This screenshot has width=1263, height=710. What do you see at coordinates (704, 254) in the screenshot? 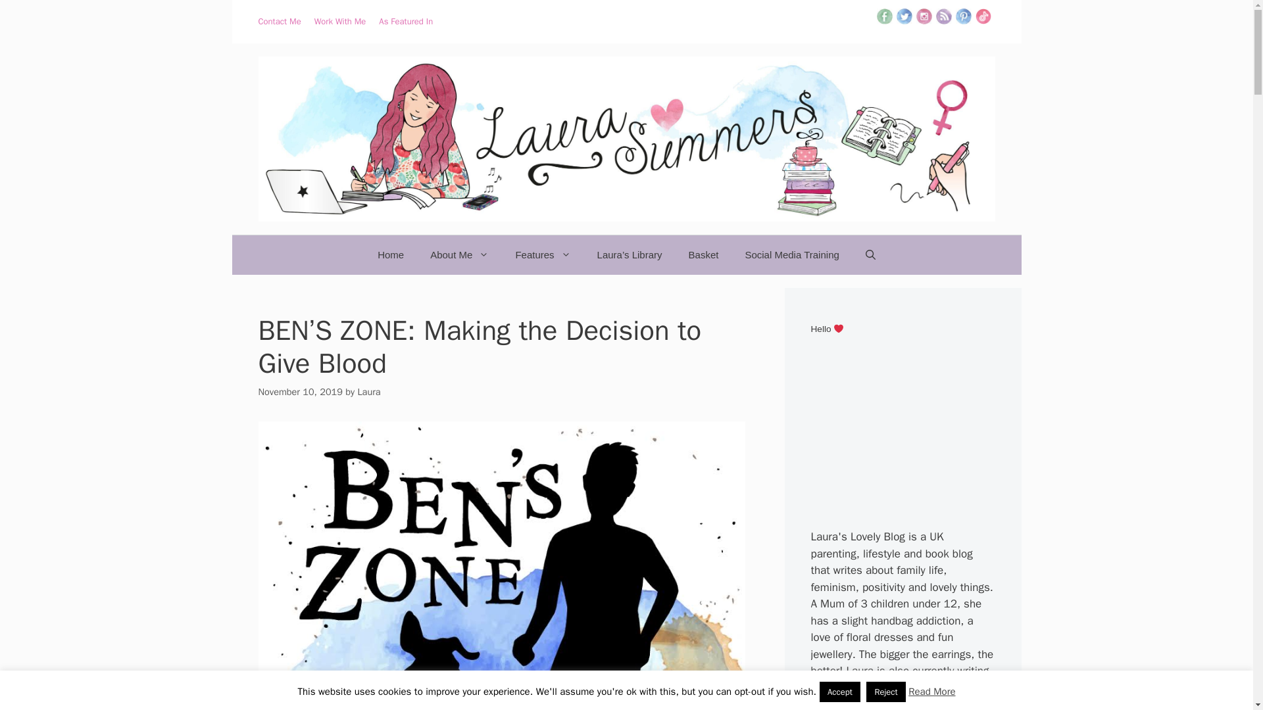
I see `Basket` at bounding box center [704, 254].